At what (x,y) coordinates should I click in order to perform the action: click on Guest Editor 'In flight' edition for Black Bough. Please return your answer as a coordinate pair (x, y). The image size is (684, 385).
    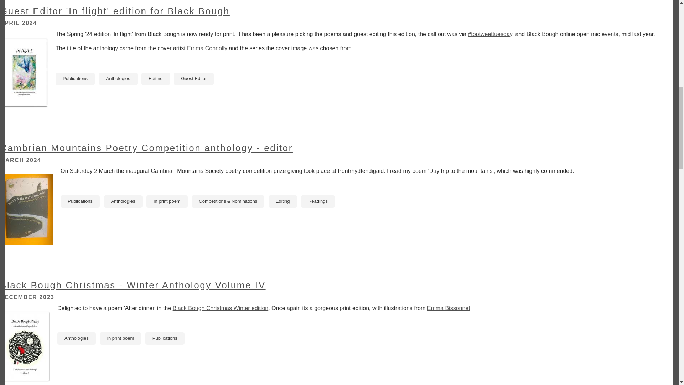
    Looking at the image, I should click on (115, 11).